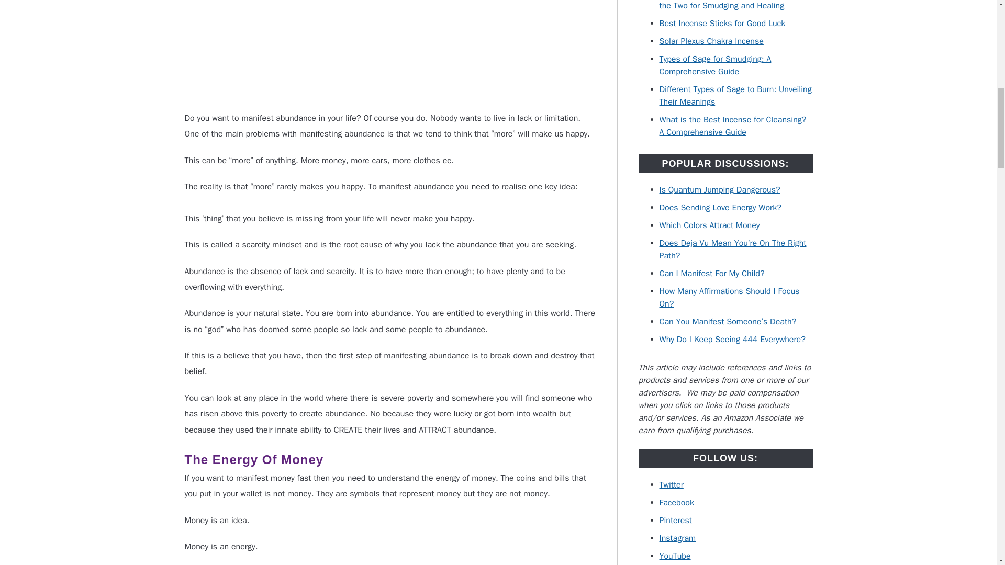  What do you see at coordinates (722, 23) in the screenshot?
I see `Best Incense Sticks for Good Luck` at bounding box center [722, 23].